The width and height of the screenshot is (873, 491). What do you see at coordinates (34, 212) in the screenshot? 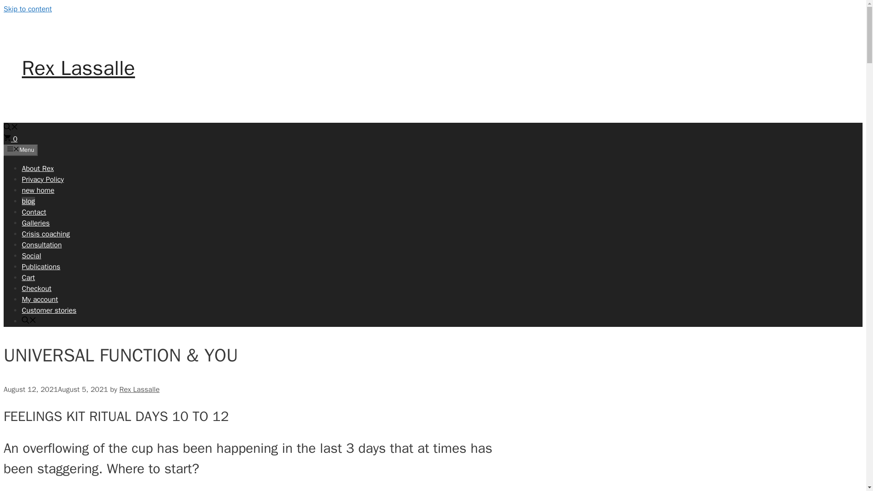
I see `Contact` at bounding box center [34, 212].